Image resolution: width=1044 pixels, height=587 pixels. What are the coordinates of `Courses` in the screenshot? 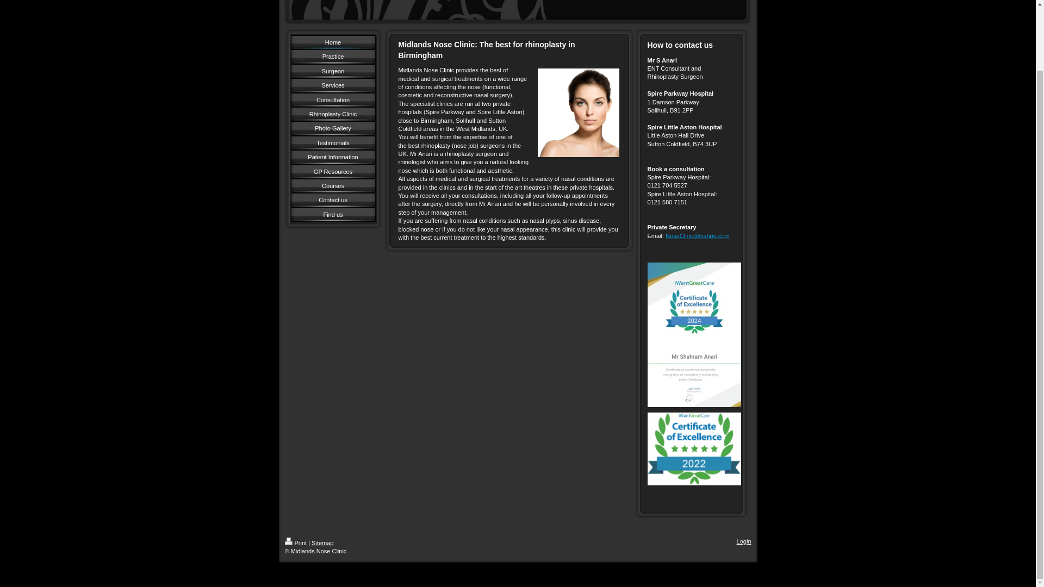 It's located at (332, 186).